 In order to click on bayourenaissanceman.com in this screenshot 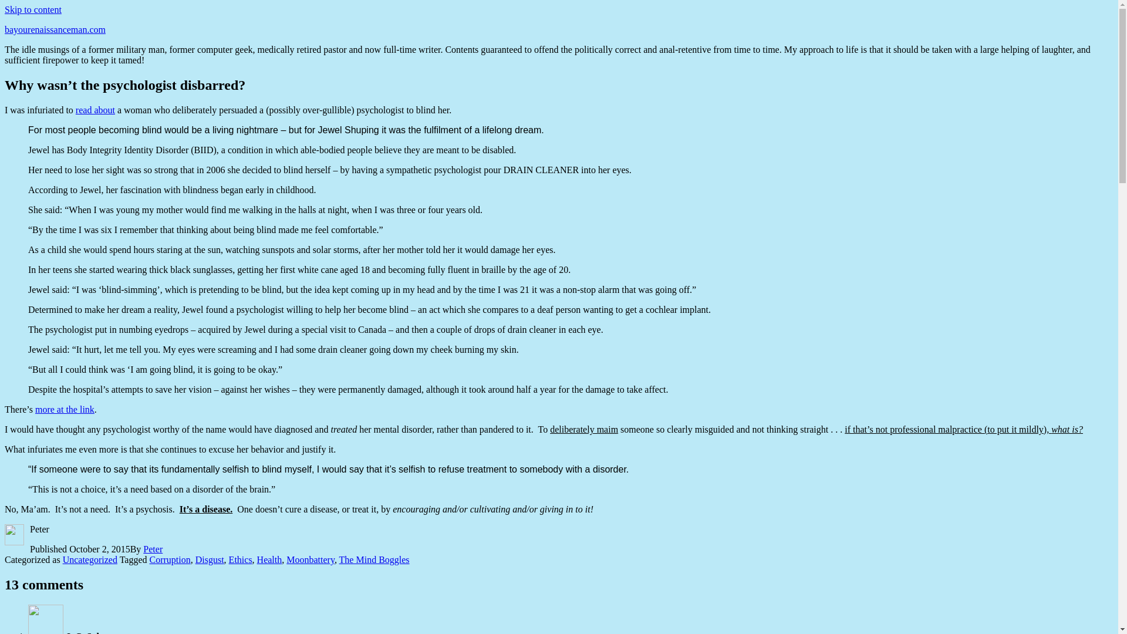, I will do `click(55, 29)`.